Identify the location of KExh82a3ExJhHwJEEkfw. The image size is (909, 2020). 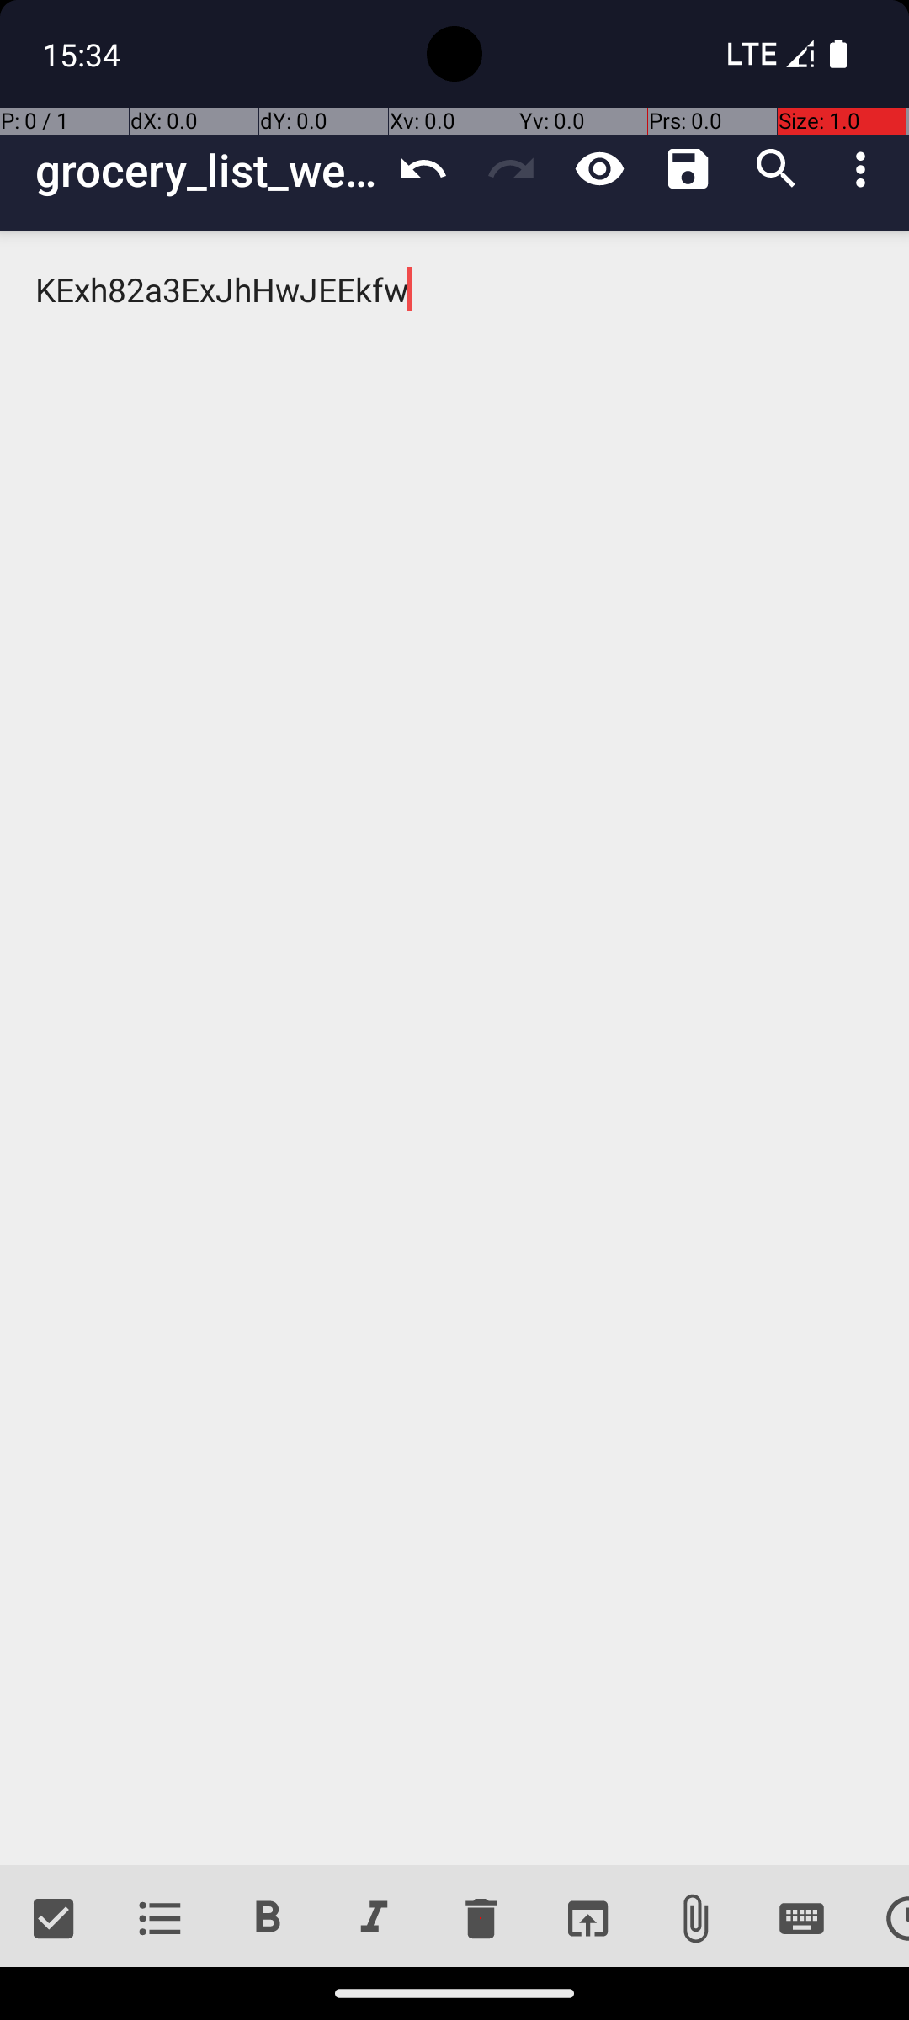
(454, 1049).